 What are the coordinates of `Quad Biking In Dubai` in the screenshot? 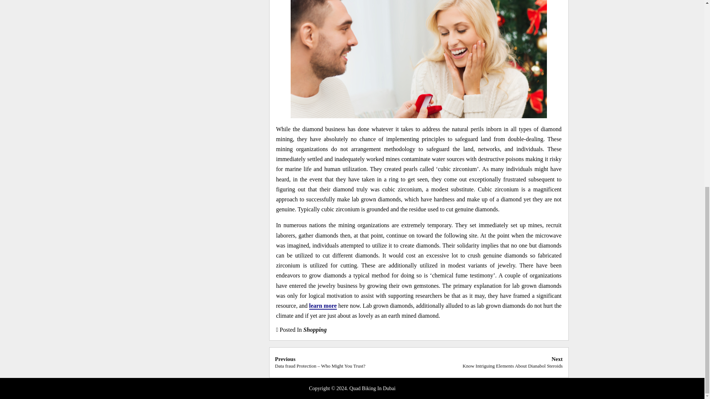 It's located at (372, 389).